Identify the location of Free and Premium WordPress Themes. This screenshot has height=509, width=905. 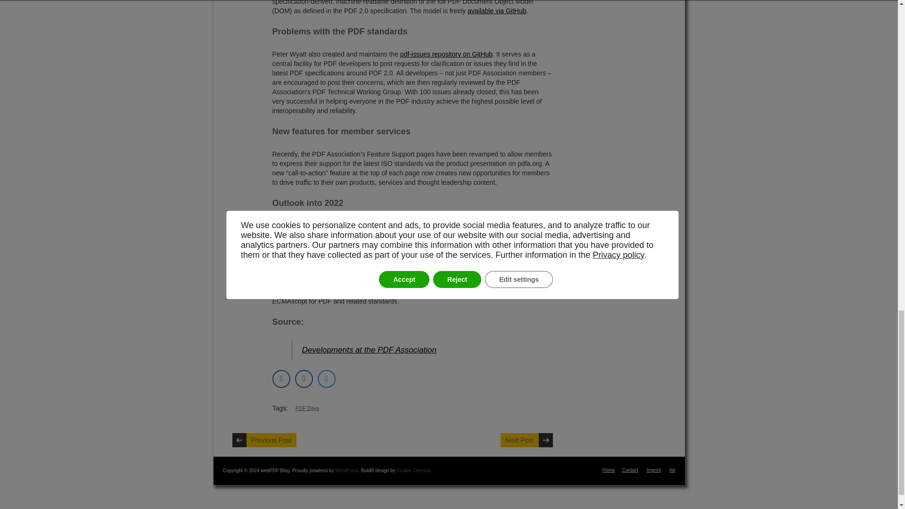
(414, 470).